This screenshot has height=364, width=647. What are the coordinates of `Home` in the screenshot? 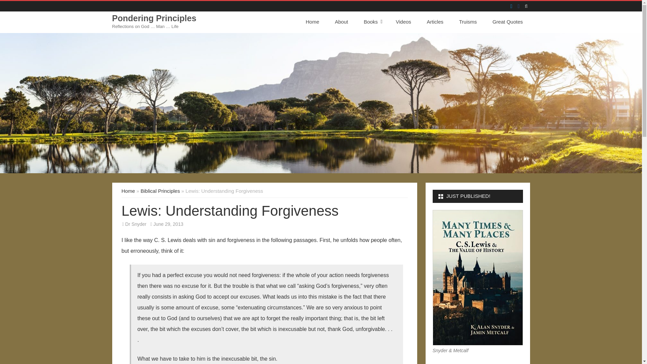 It's located at (315, 22).